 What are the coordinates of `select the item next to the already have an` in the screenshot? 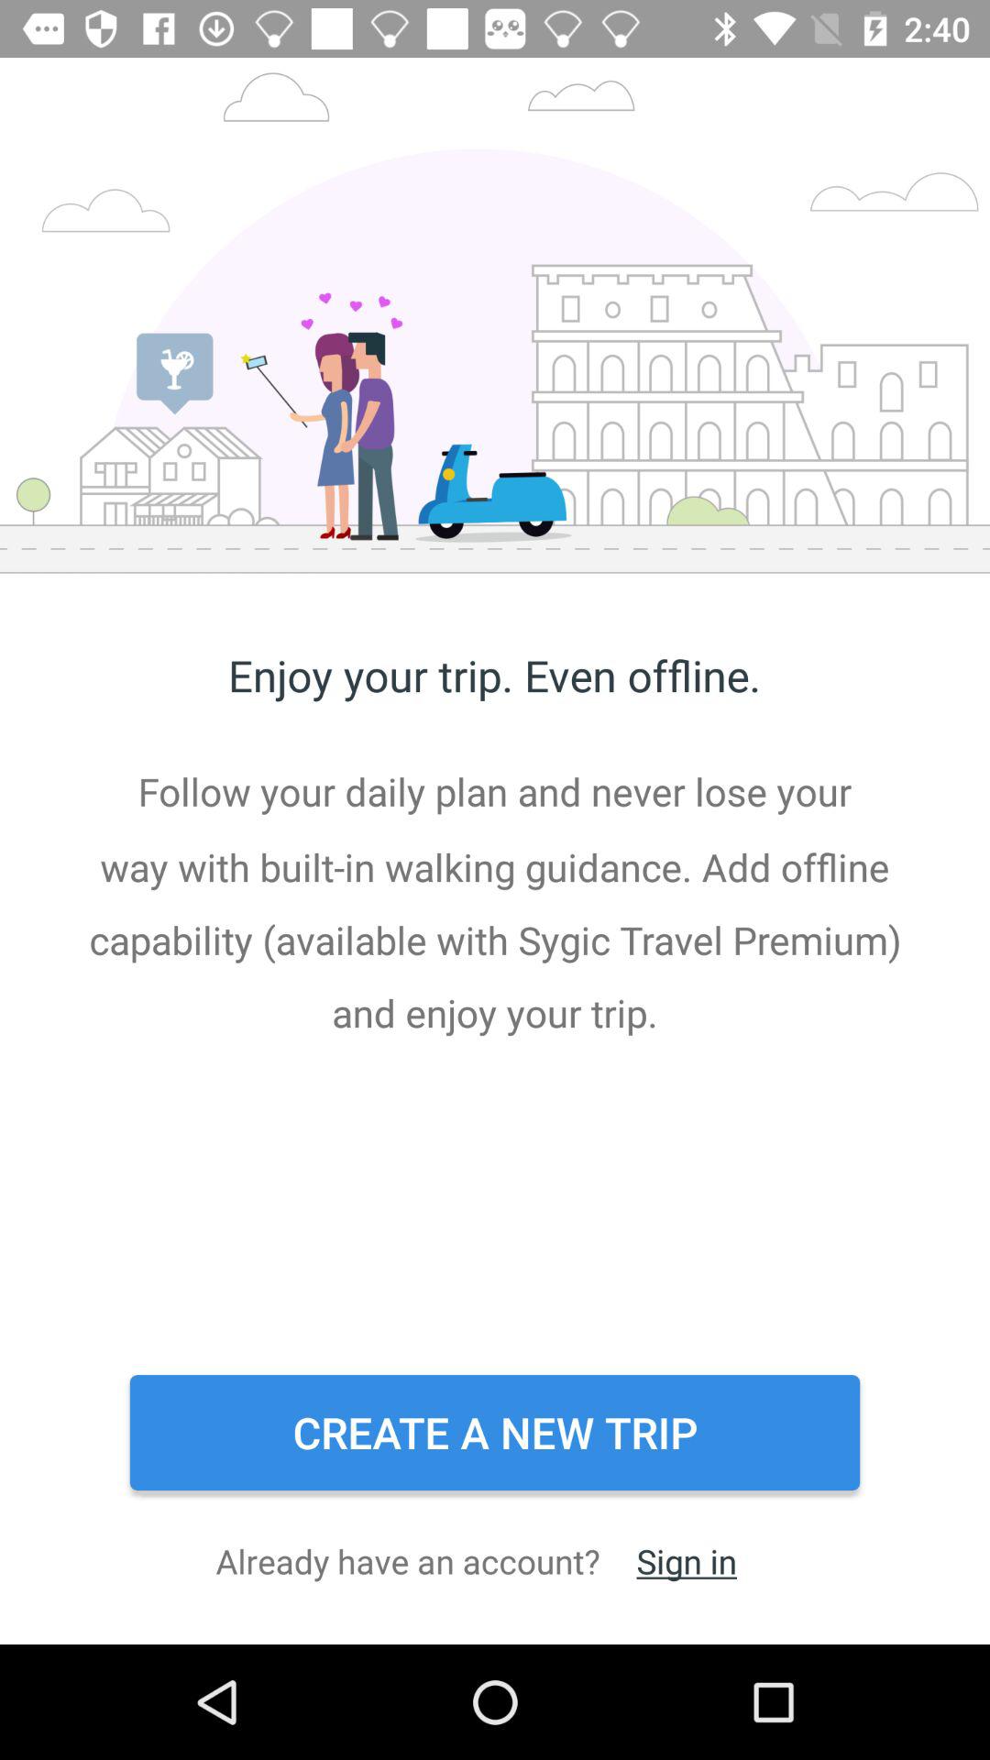 It's located at (686, 1560).